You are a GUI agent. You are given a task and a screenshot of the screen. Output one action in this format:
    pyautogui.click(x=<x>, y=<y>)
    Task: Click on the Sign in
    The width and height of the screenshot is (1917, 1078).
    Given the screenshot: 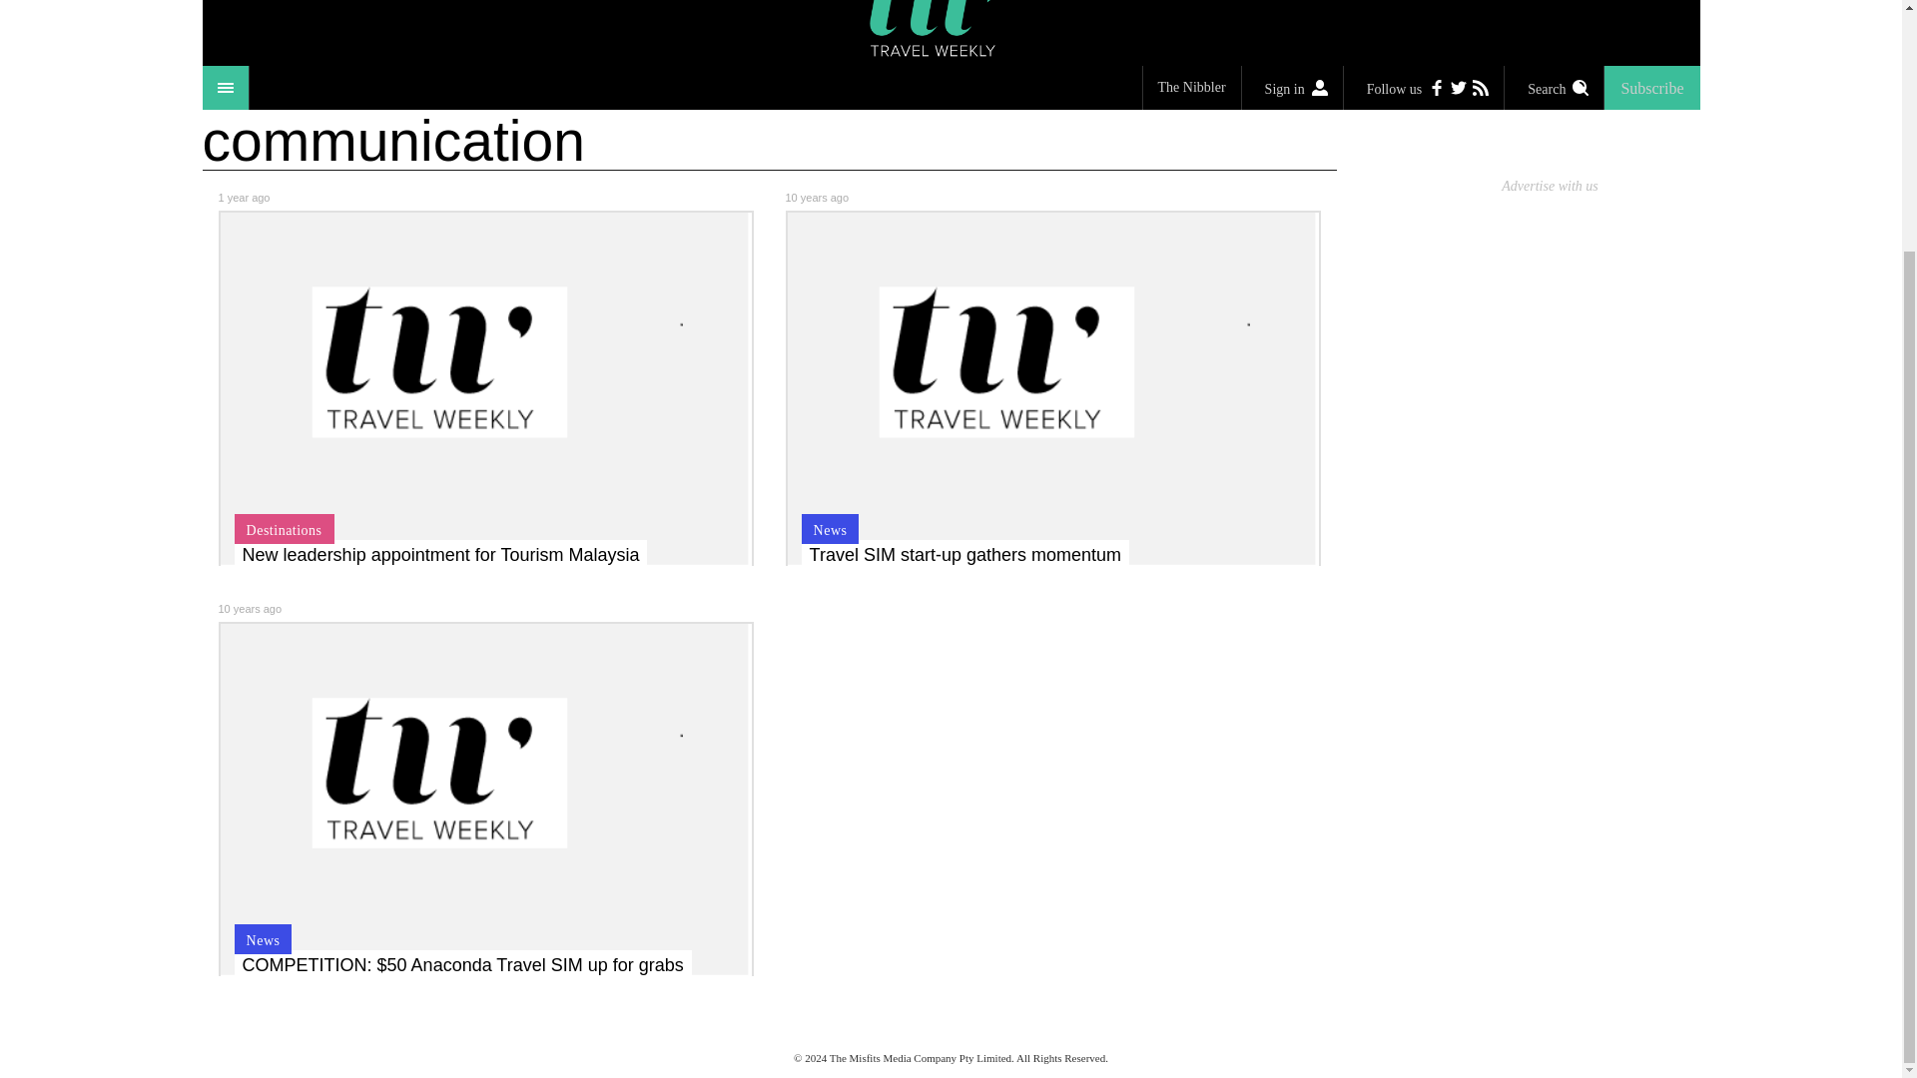 What is the action you would take?
    pyautogui.click(x=1292, y=88)
    